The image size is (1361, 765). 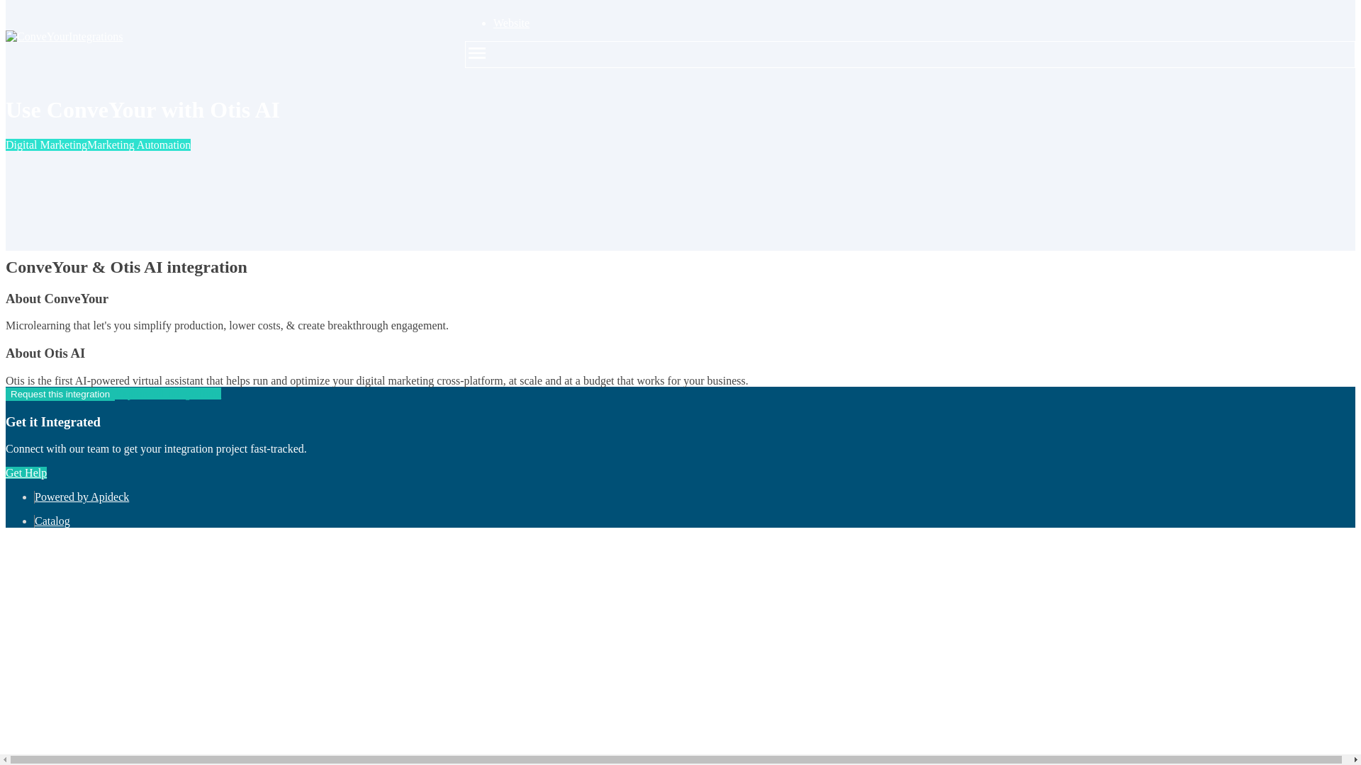 I want to click on Website, so click(x=510, y=23).